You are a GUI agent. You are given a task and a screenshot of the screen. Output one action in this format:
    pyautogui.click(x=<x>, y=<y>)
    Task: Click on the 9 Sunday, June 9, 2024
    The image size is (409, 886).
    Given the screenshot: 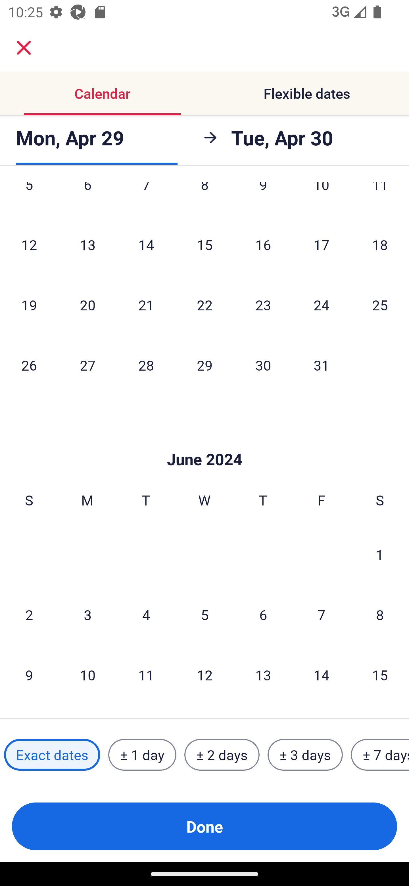 What is the action you would take?
    pyautogui.click(x=29, y=675)
    